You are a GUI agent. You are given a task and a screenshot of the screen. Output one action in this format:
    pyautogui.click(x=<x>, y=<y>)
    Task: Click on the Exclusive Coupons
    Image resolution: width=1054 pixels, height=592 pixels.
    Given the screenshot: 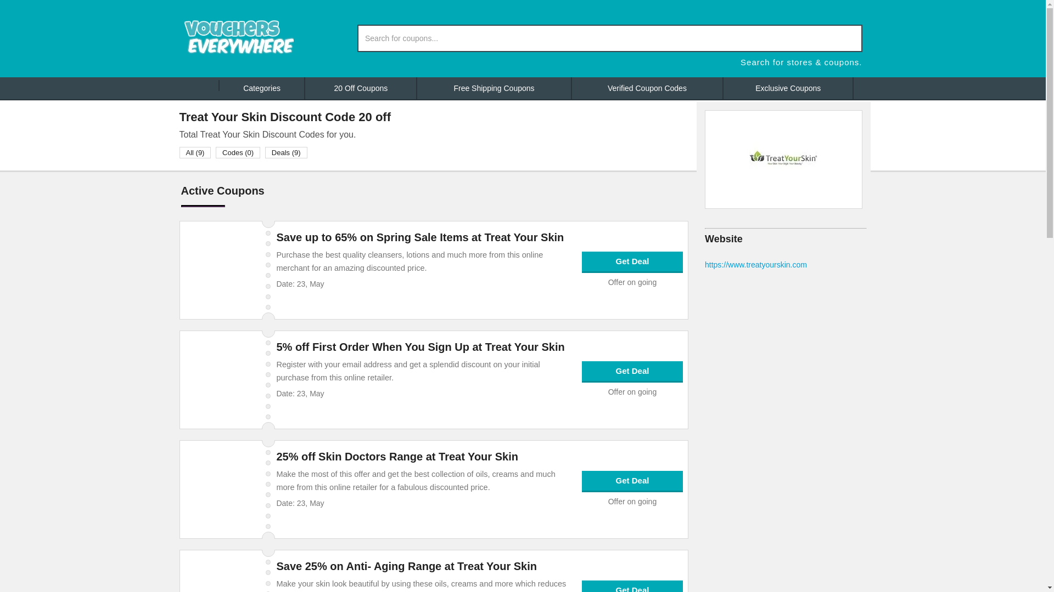 What is the action you would take?
    pyautogui.click(x=788, y=88)
    